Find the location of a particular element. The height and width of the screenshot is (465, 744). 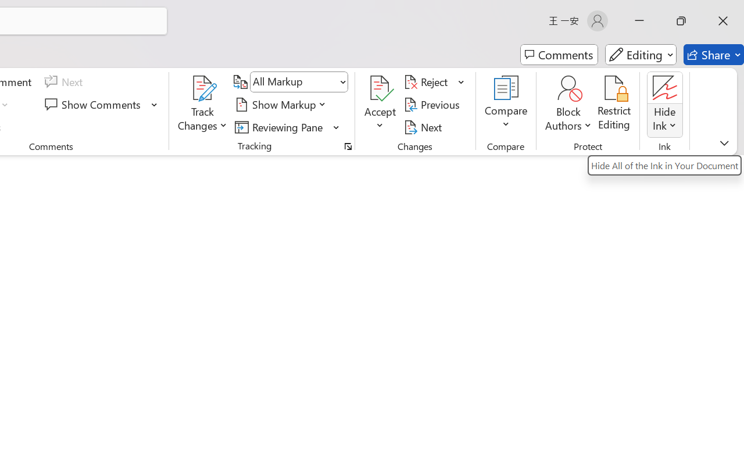

Reviewing Pane is located at coordinates (287, 127).